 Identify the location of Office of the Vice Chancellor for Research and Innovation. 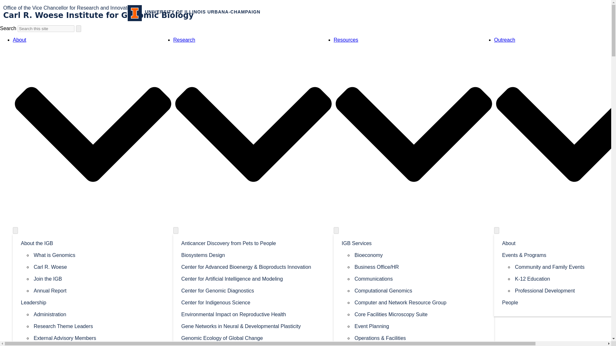
(69, 8).